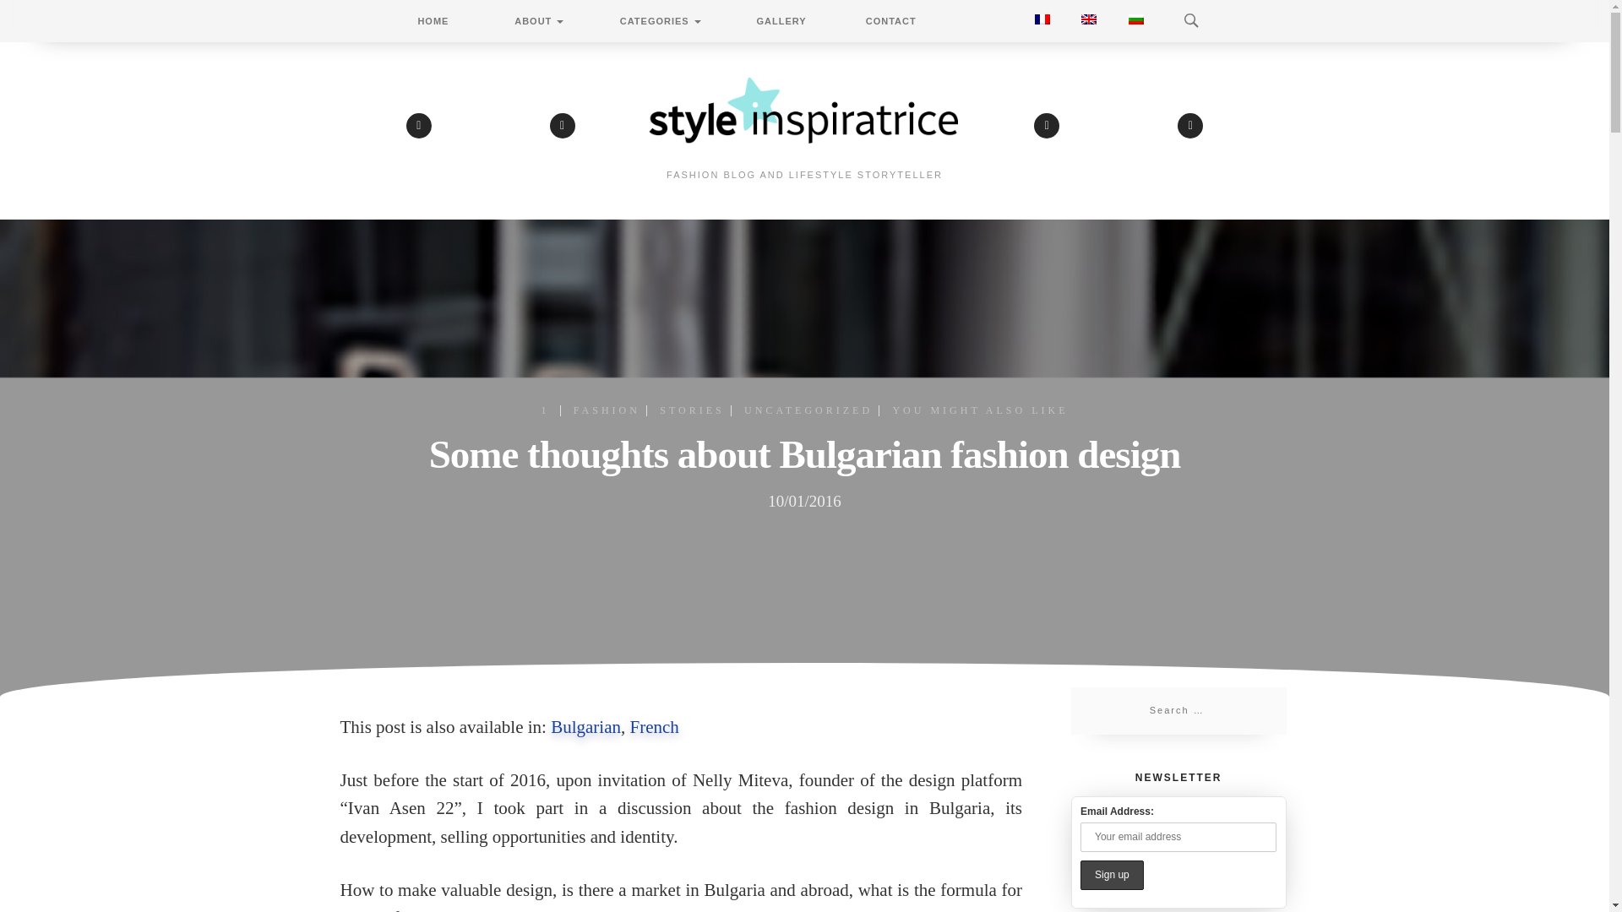  What do you see at coordinates (538, 20) in the screenshot?
I see `ABOUT` at bounding box center [538, 20].